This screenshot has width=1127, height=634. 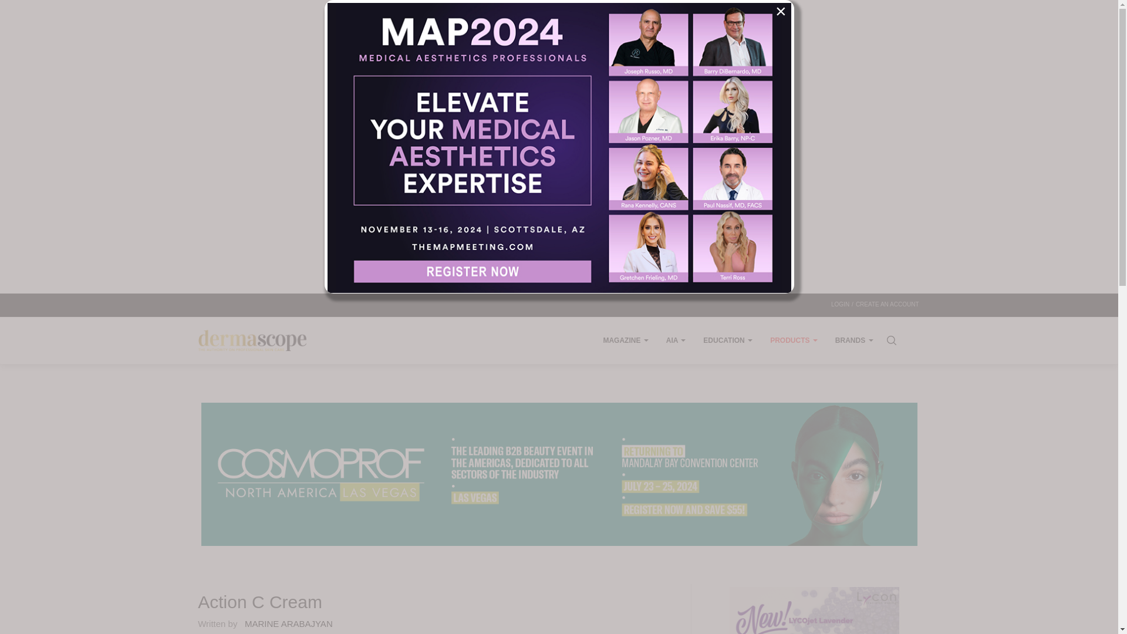 I want to click on DERMASCOPE, so click(x=252, y=340).